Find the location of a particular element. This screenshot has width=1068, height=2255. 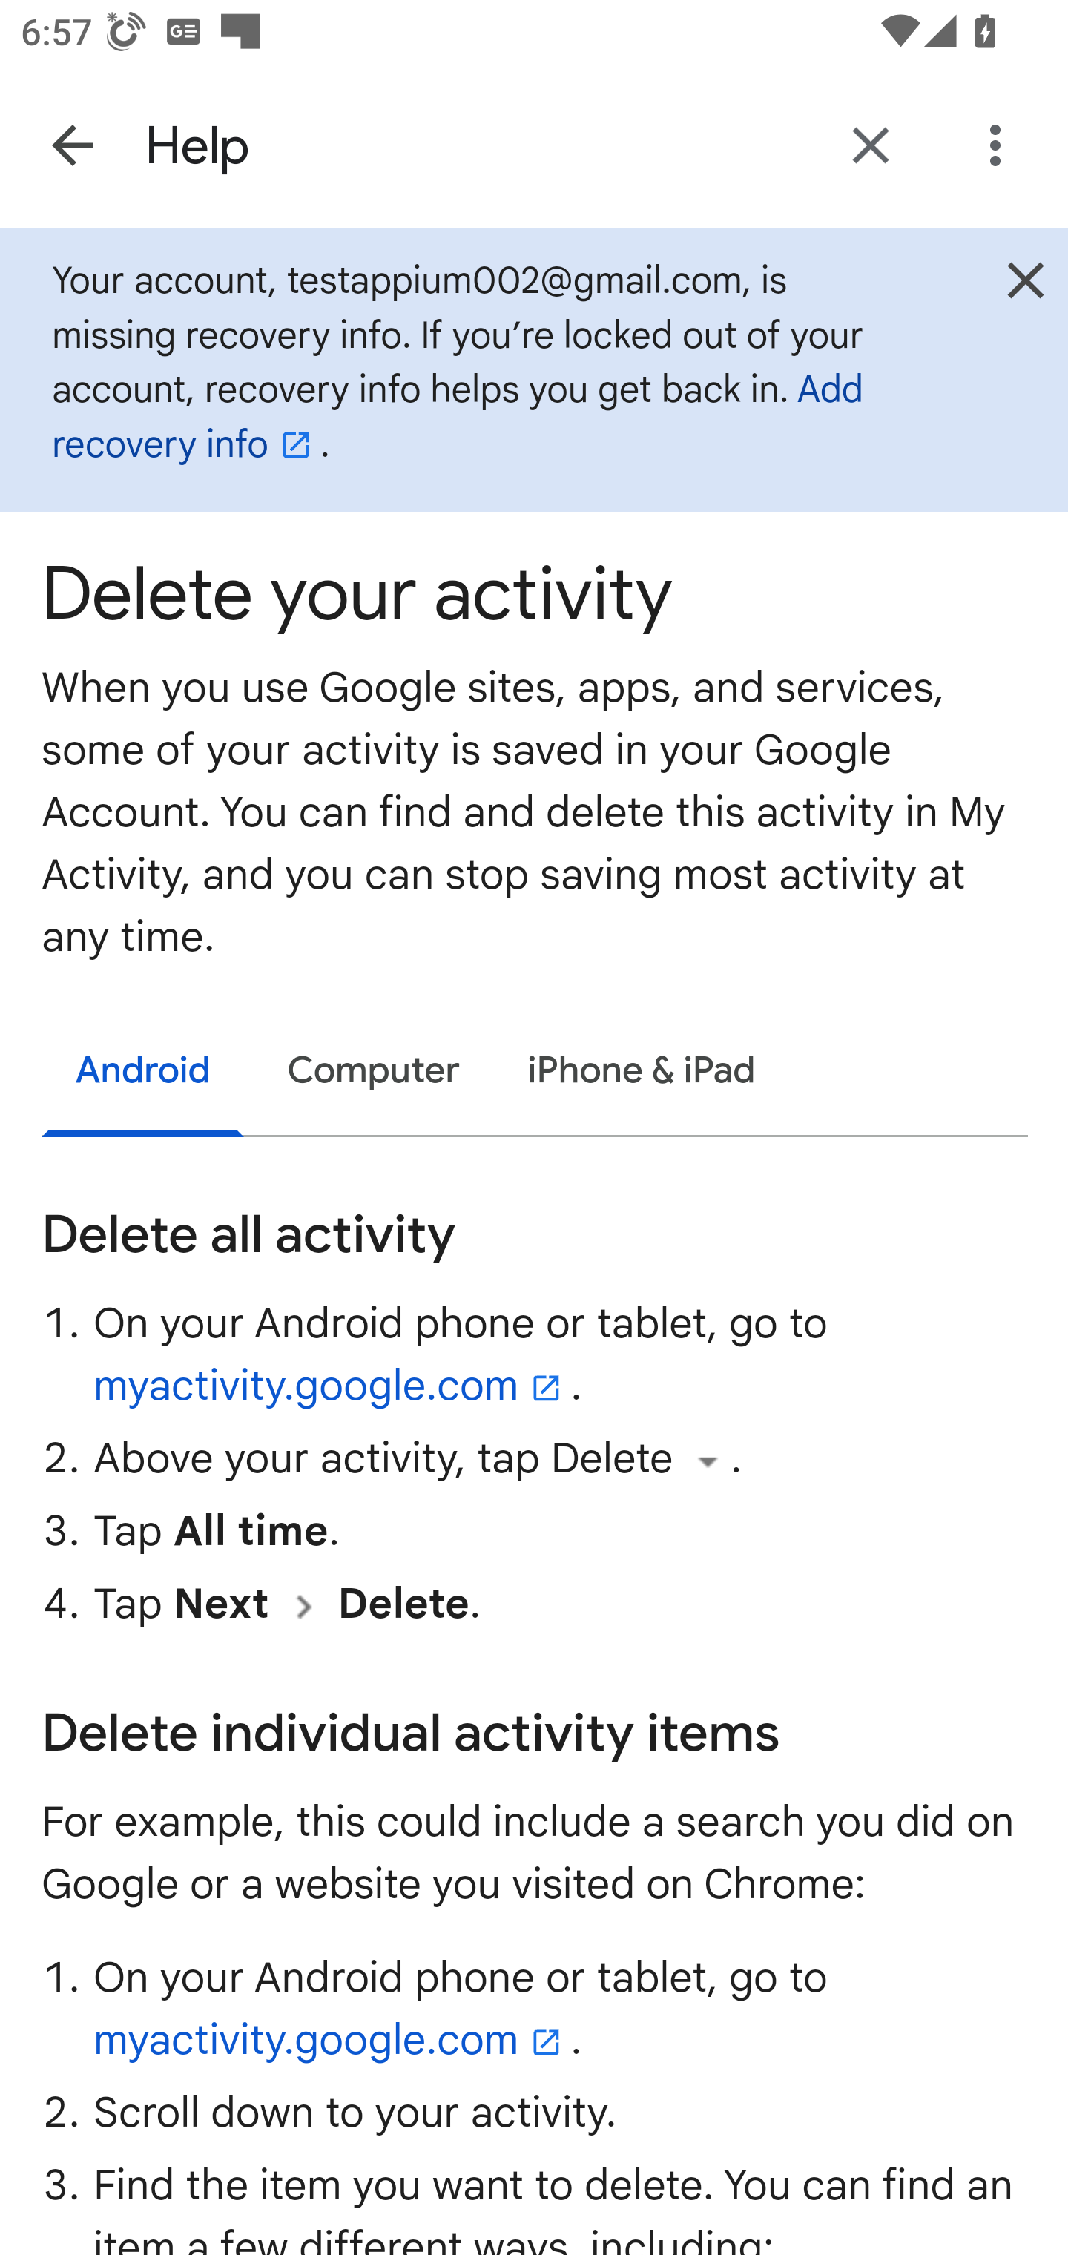

Return to Google Play services is located at coordinates (871, 145).